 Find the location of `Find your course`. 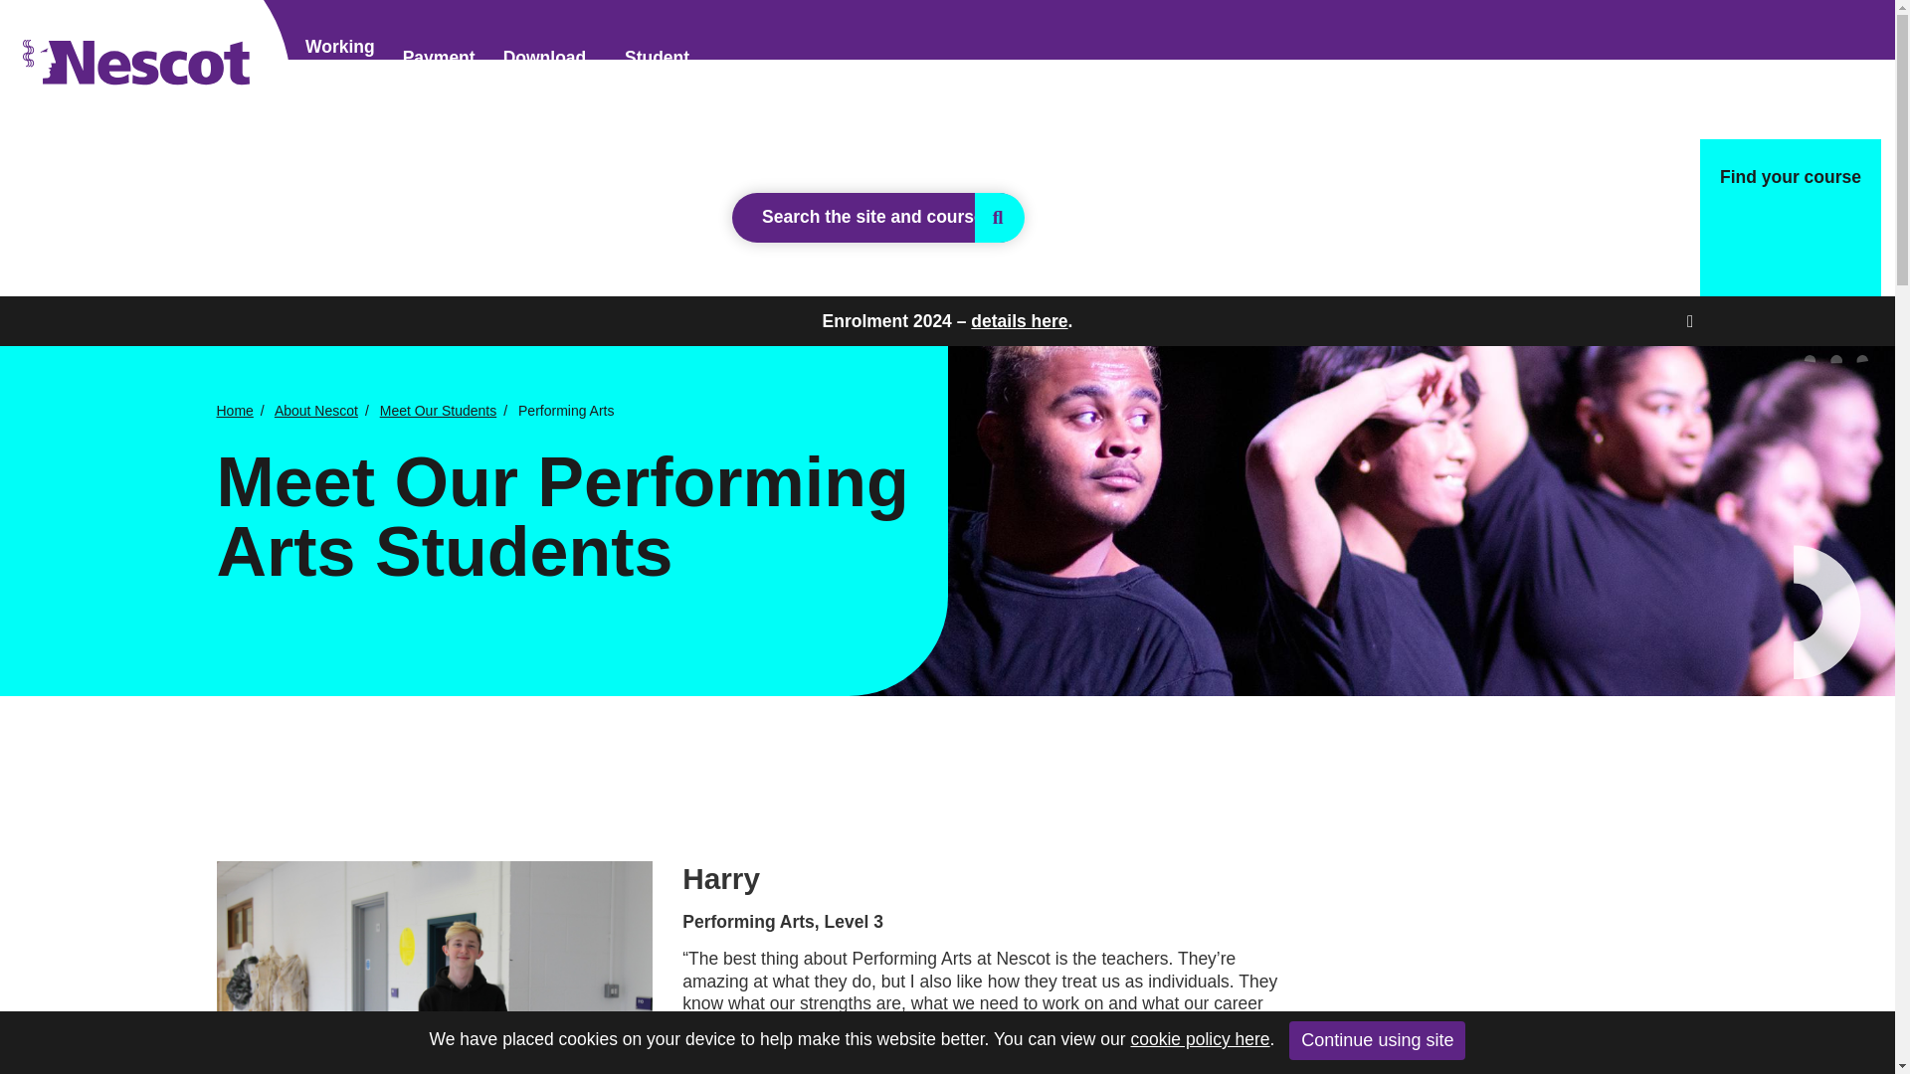

Find your course is located at coordinates (1791, 218).